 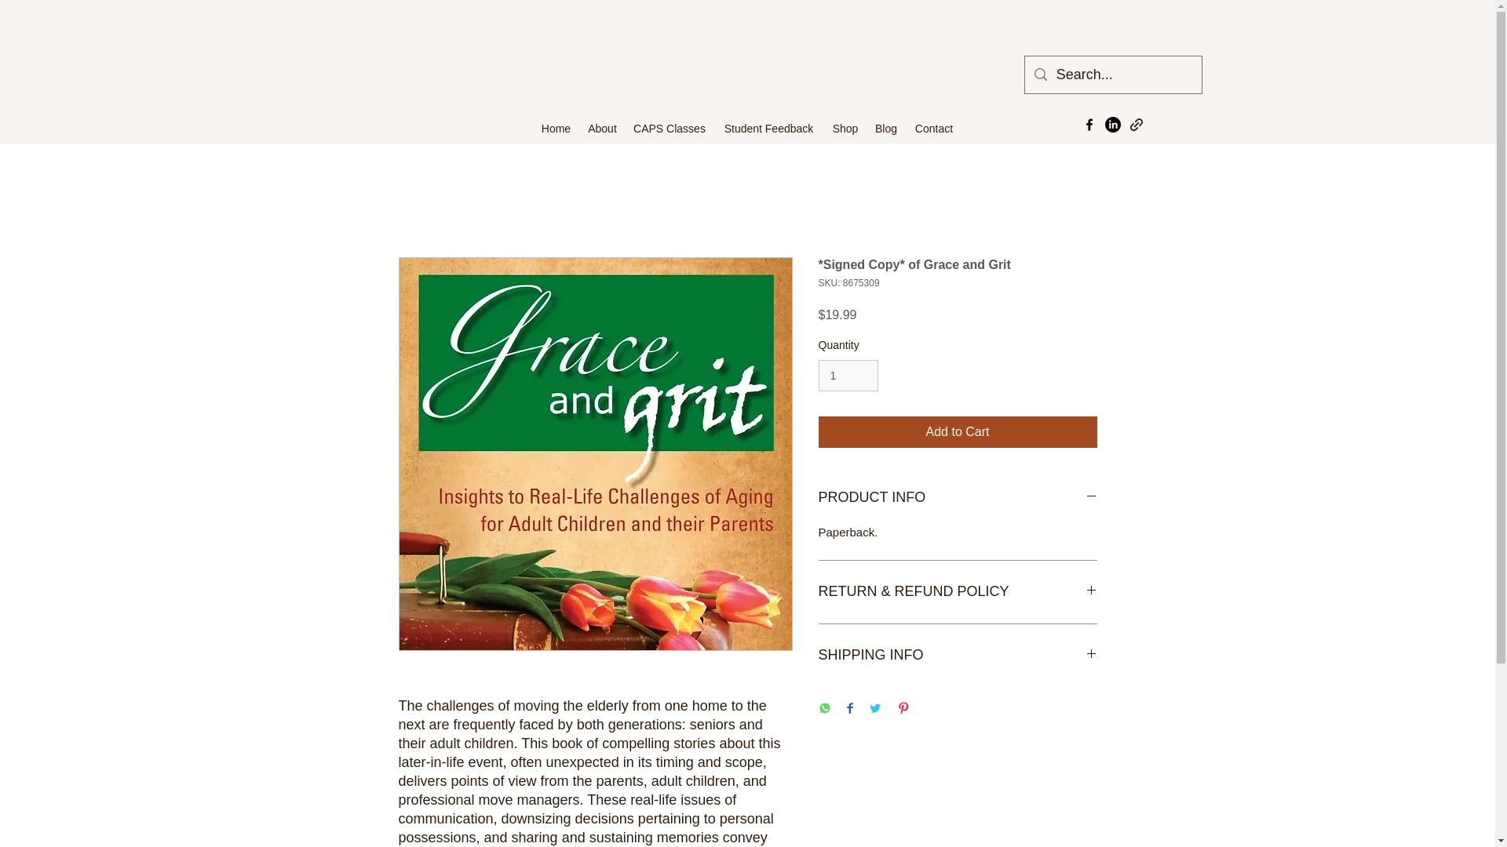 What do you see at coordinates (848, 376) in the screenshot?
I see `1` at bounding box center [848, 376].